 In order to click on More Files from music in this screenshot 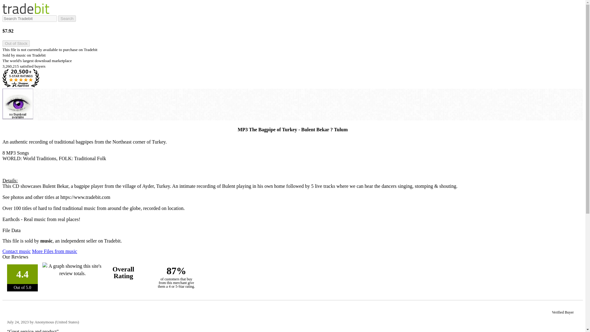, I will do `click(54, 251)`.